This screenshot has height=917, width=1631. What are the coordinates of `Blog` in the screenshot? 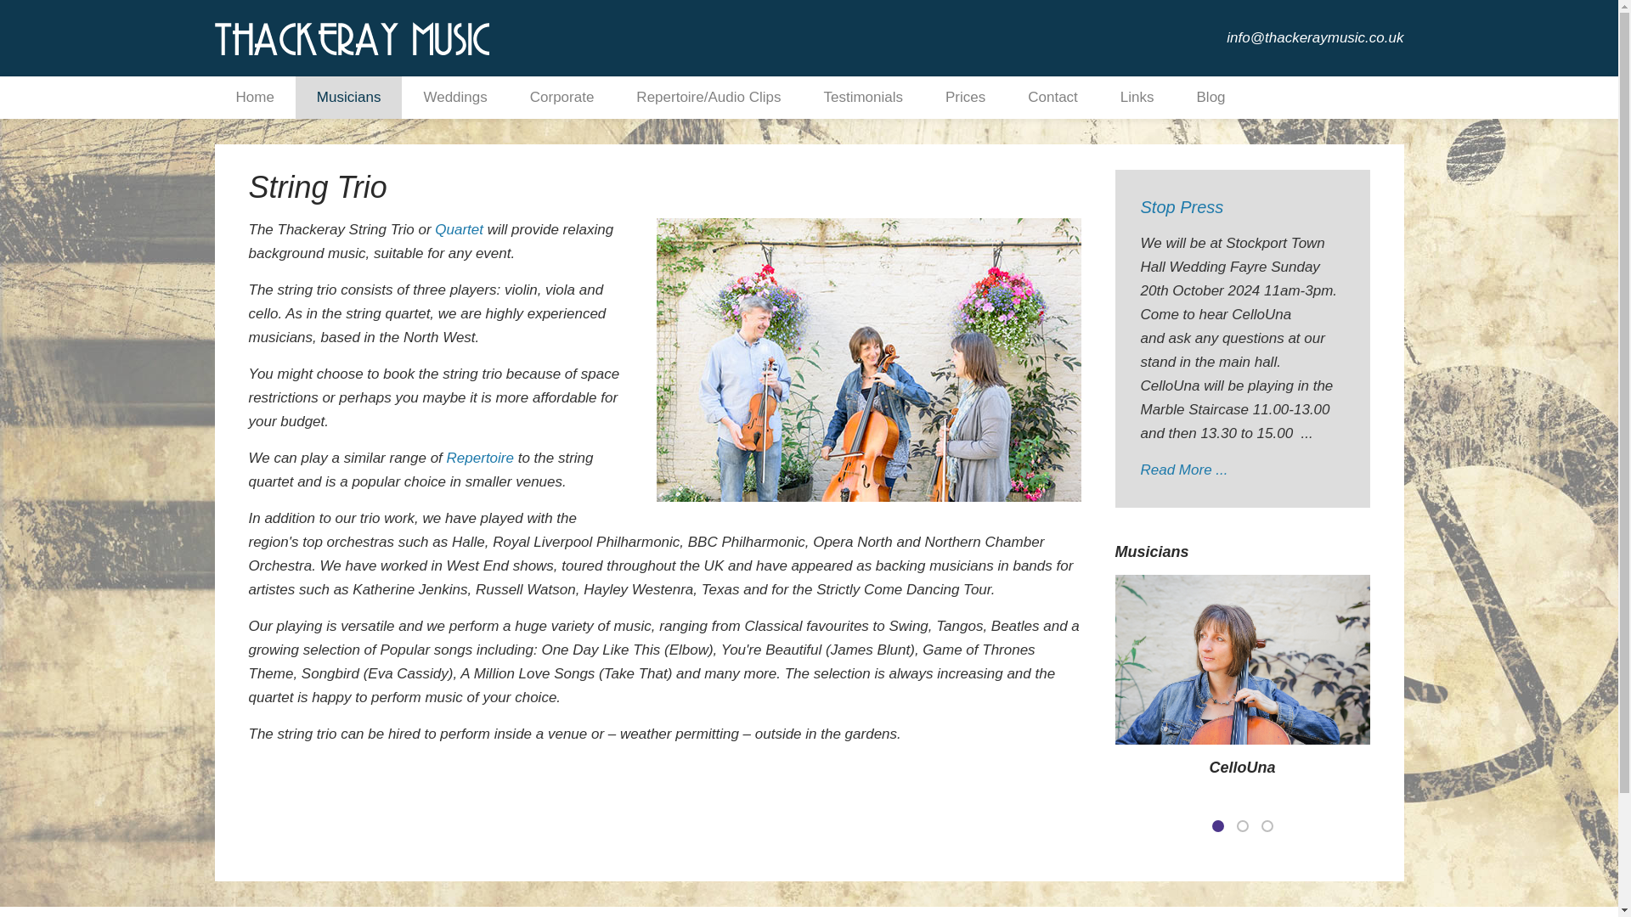 It's located at (1211, 97).